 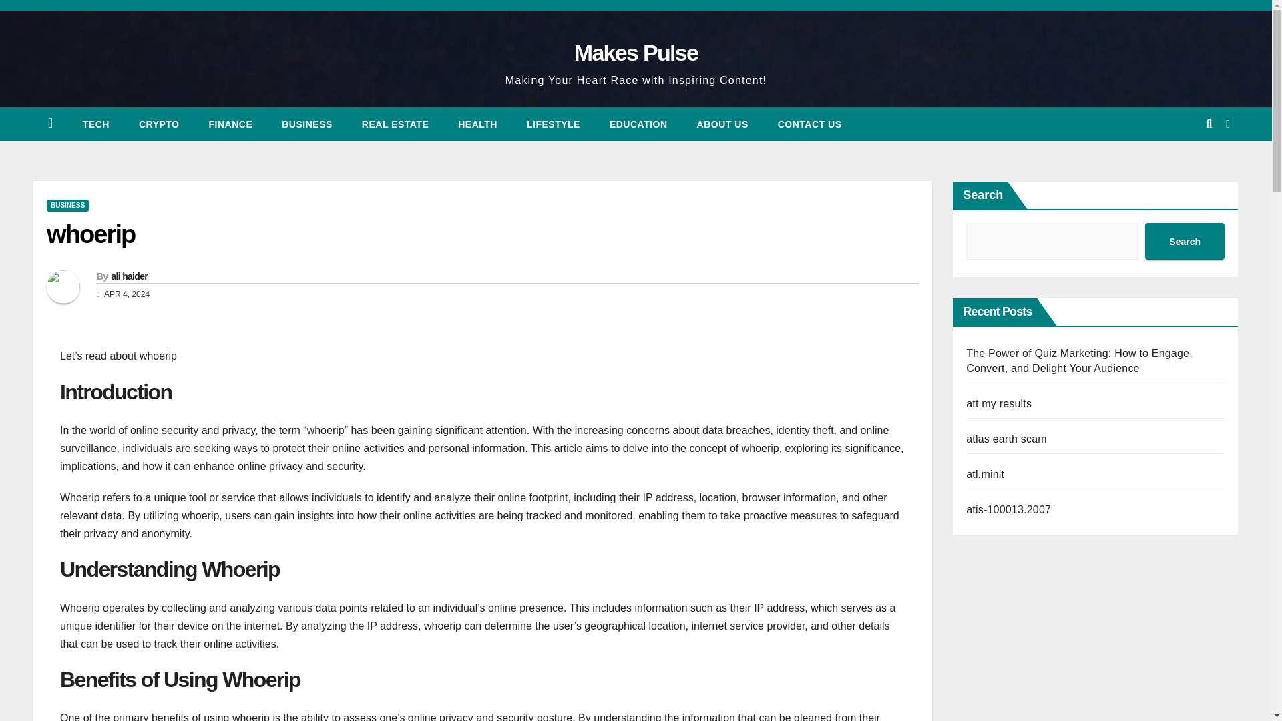 I want to click on whoerip, so click(x=90, y=234).